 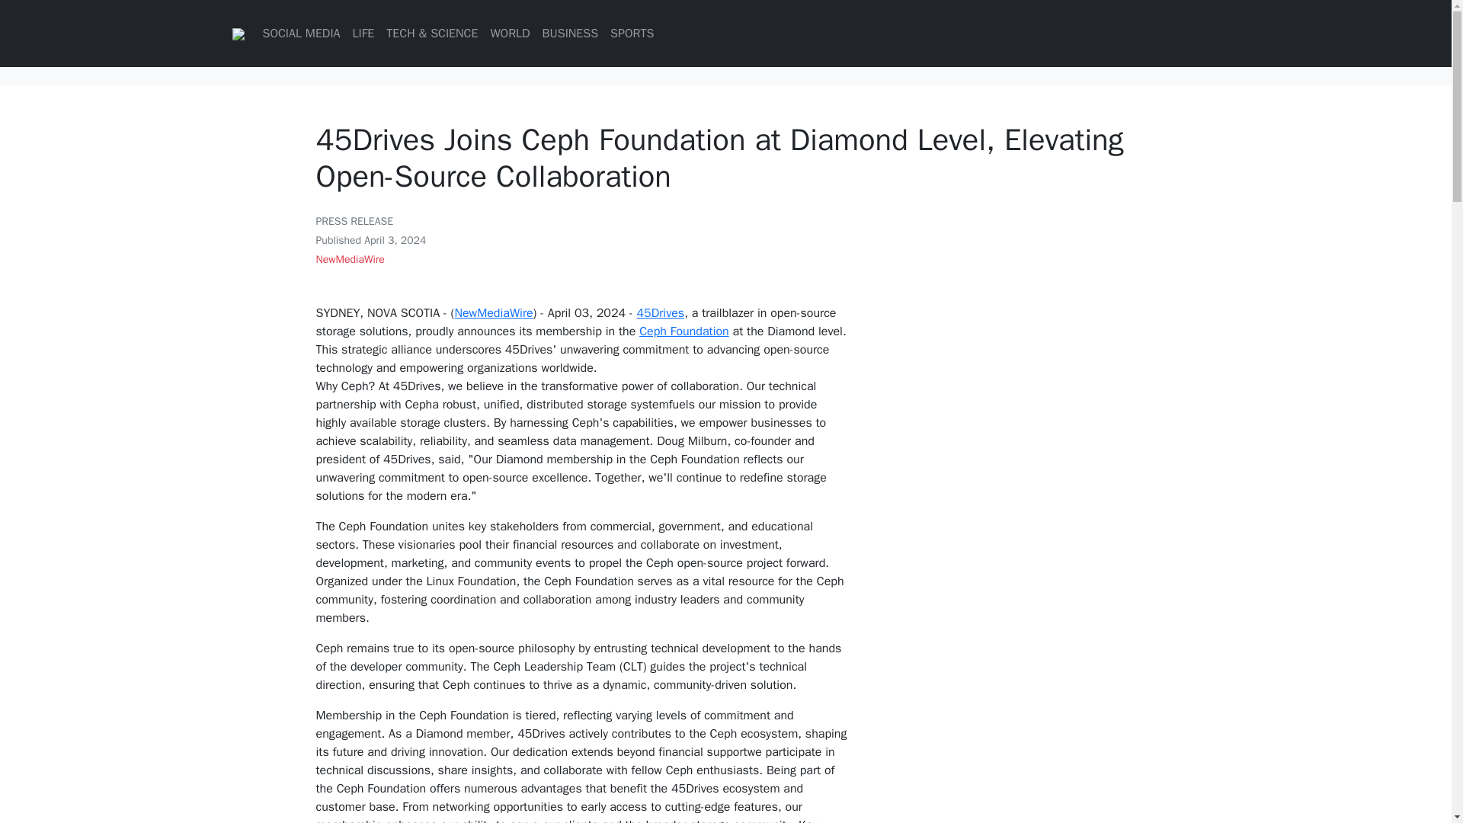 I want to click on SPORTS, so click(x=631, y=33).